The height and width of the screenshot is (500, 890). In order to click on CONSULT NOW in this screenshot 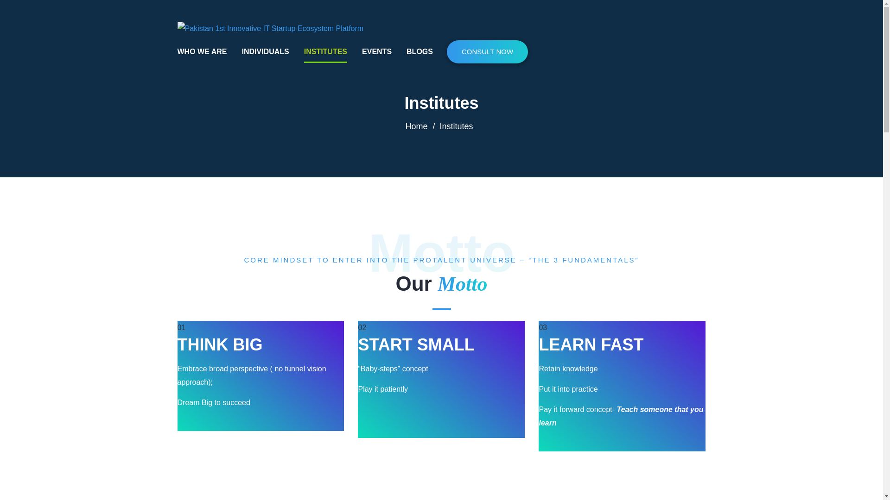, I will do `click(487, 52)`.